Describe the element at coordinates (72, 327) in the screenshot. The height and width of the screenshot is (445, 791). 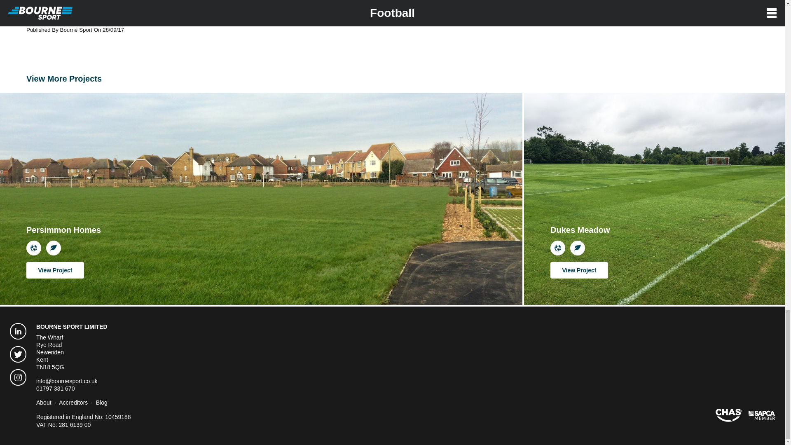
I see `BOURNE SPORT LIMITED` at that location.